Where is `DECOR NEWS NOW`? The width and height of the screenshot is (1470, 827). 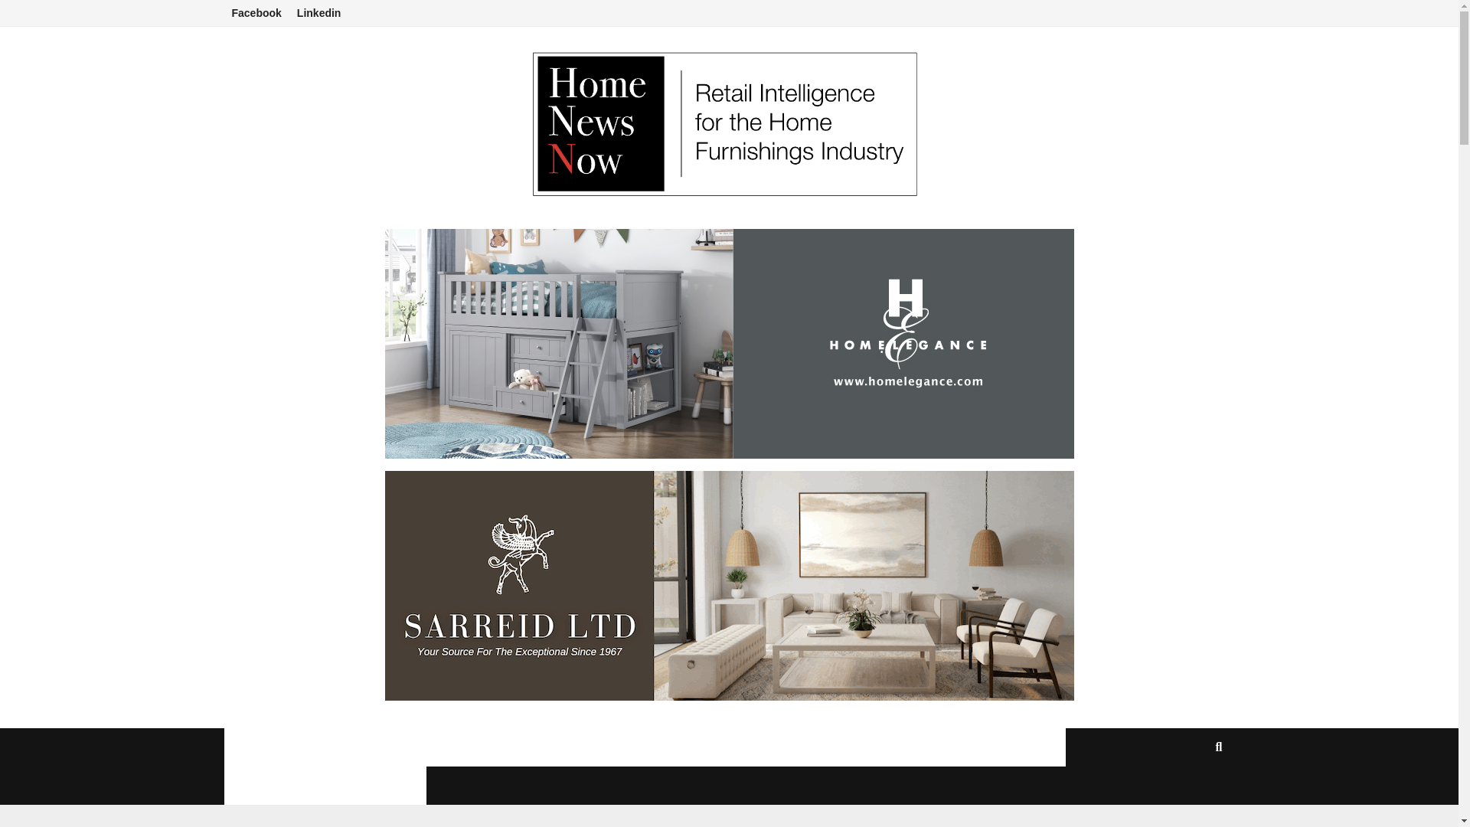
DECOR NEWS NOW is located at coordinates (897, 747).